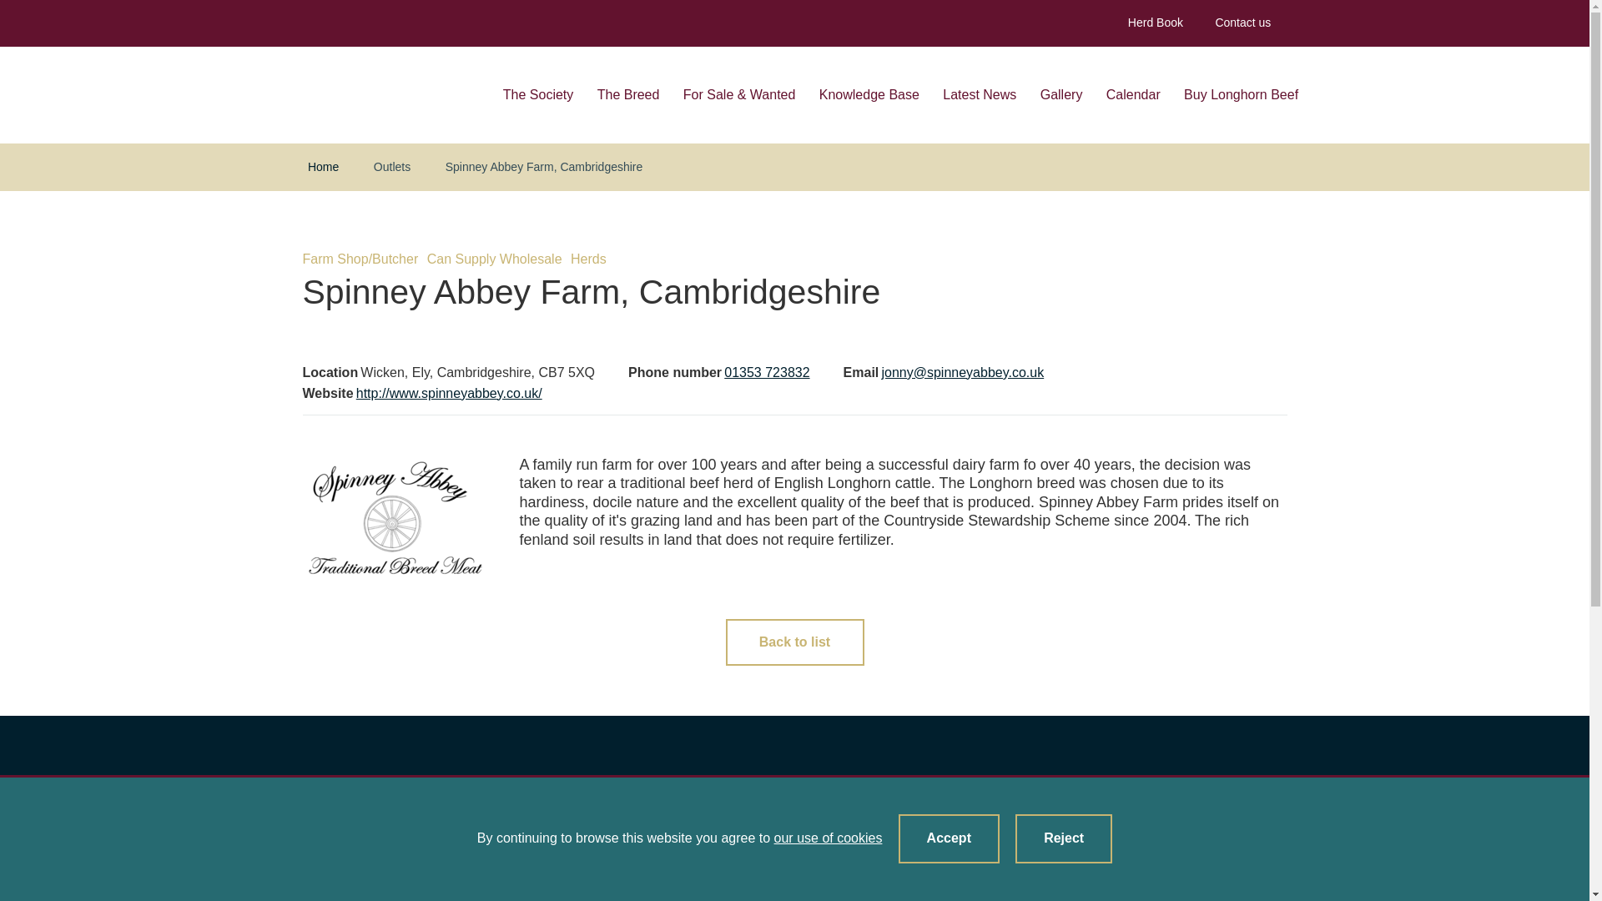 The width and height of the screenshot is (1602, 901). What do you see at coordinates (869, 94) in the screenshot?
I see `Knowledge Base` at bounding box center [869, 94].